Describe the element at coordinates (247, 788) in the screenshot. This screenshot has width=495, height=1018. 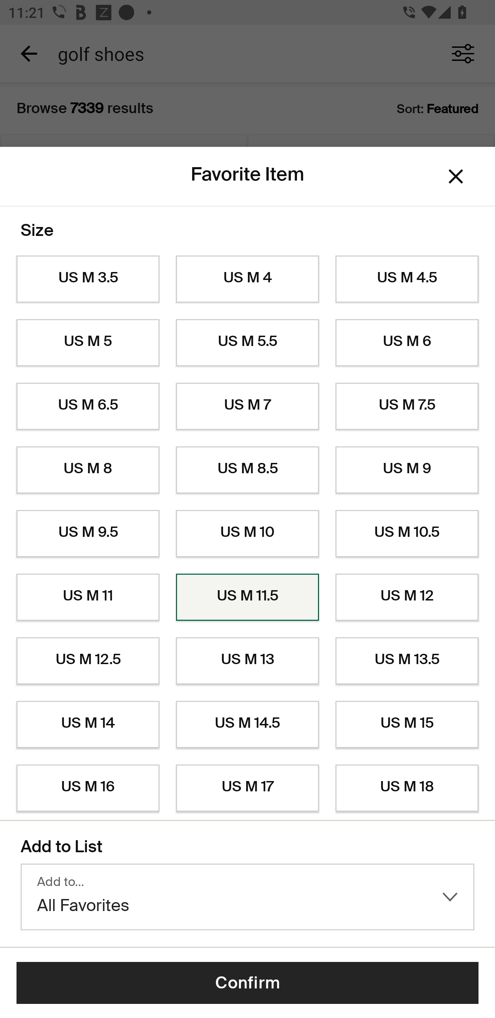
I see `US M 17` at that location.